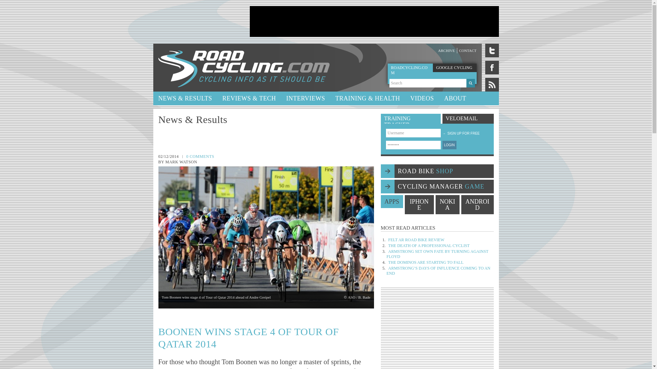  Describe the element at coordinates (374, 22) in the screenshot. I see `Advertisement` at that location.